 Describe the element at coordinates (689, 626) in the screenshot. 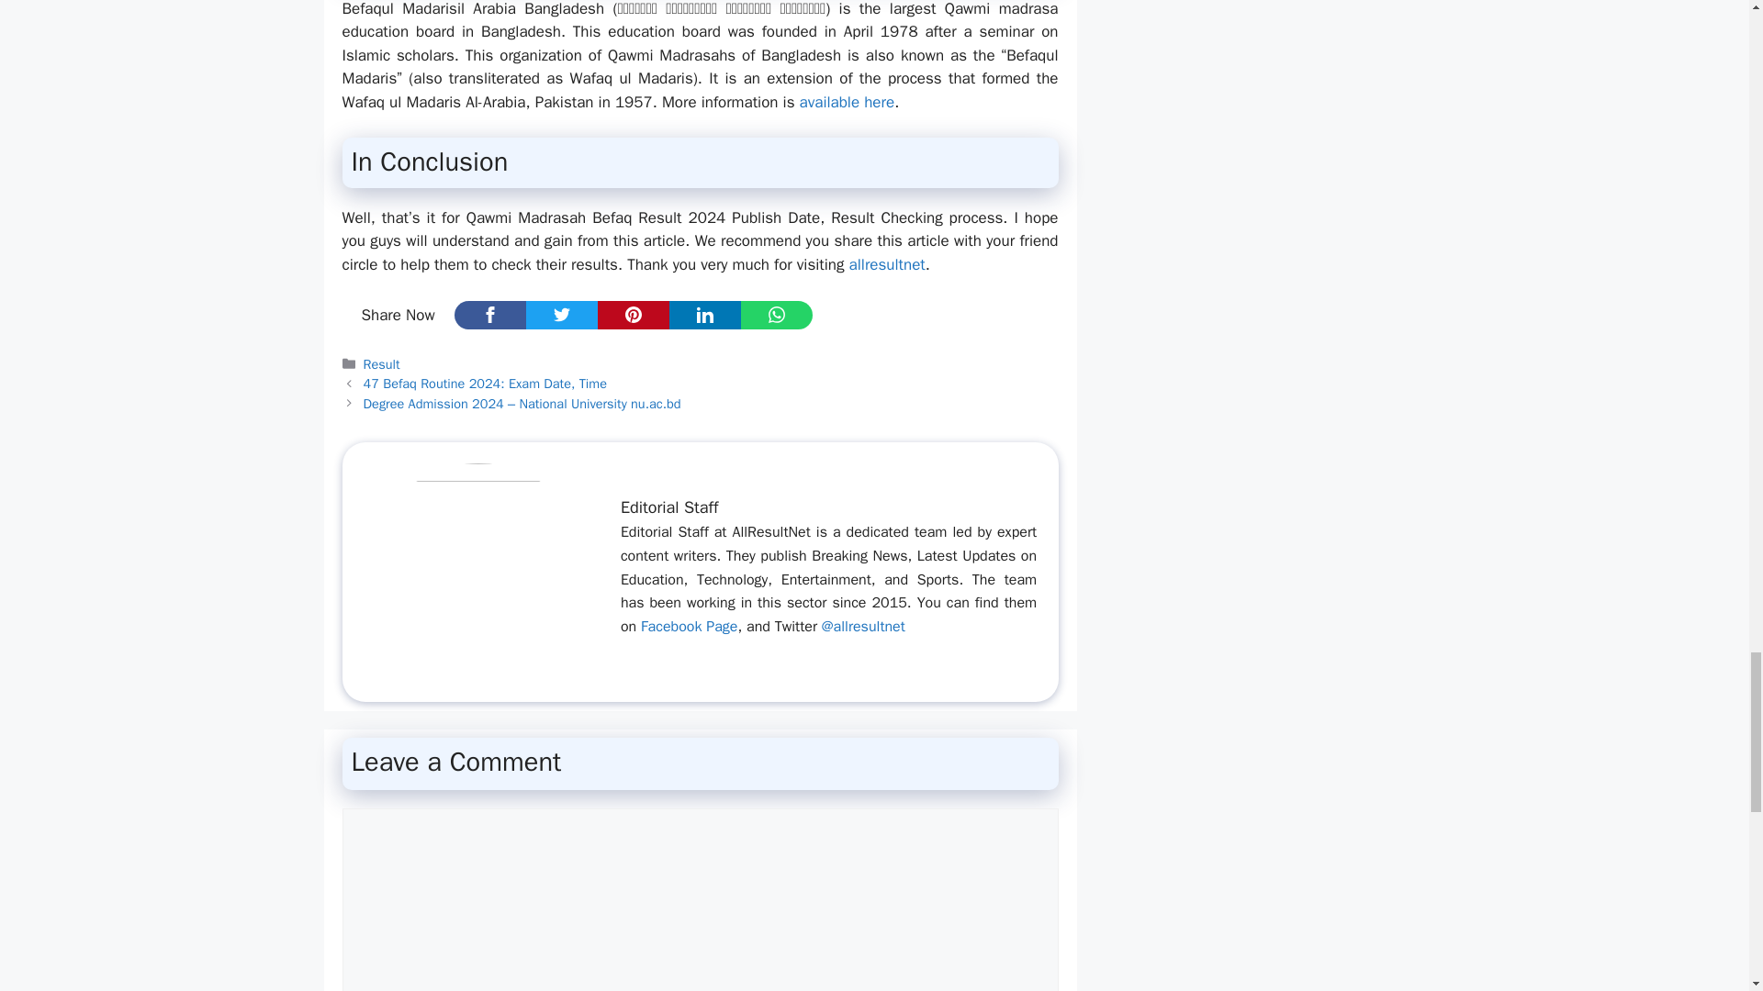

I see `Facebook Page` at that location.